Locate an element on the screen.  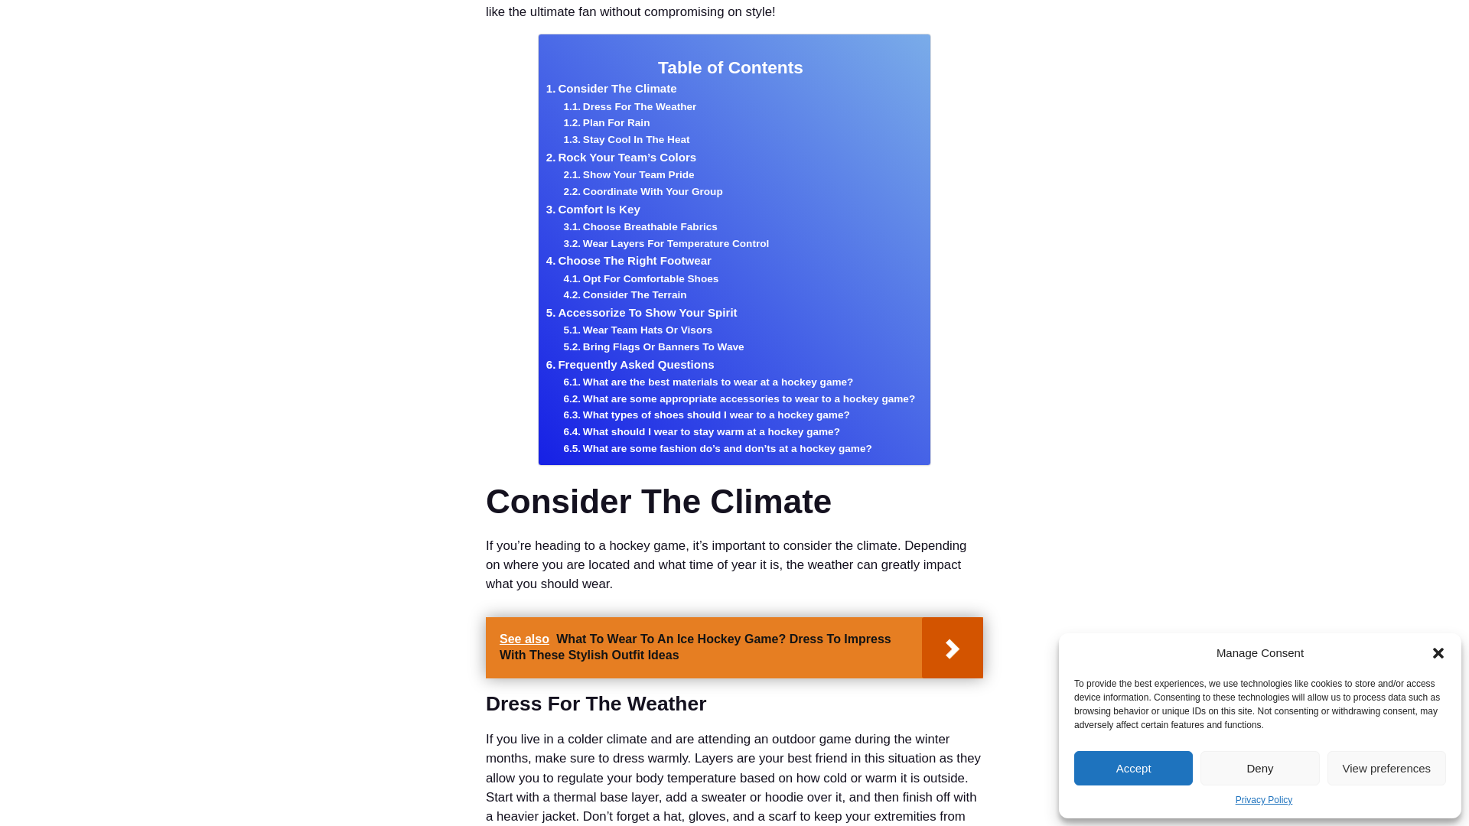
Comfort Is Key is located at coordinates (594, 210).